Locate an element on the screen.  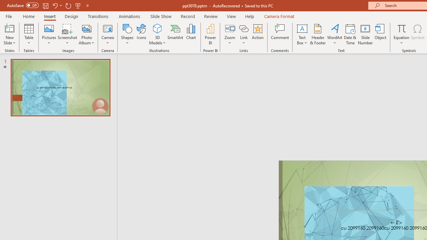
Object... is located at coordinates (381, 34).